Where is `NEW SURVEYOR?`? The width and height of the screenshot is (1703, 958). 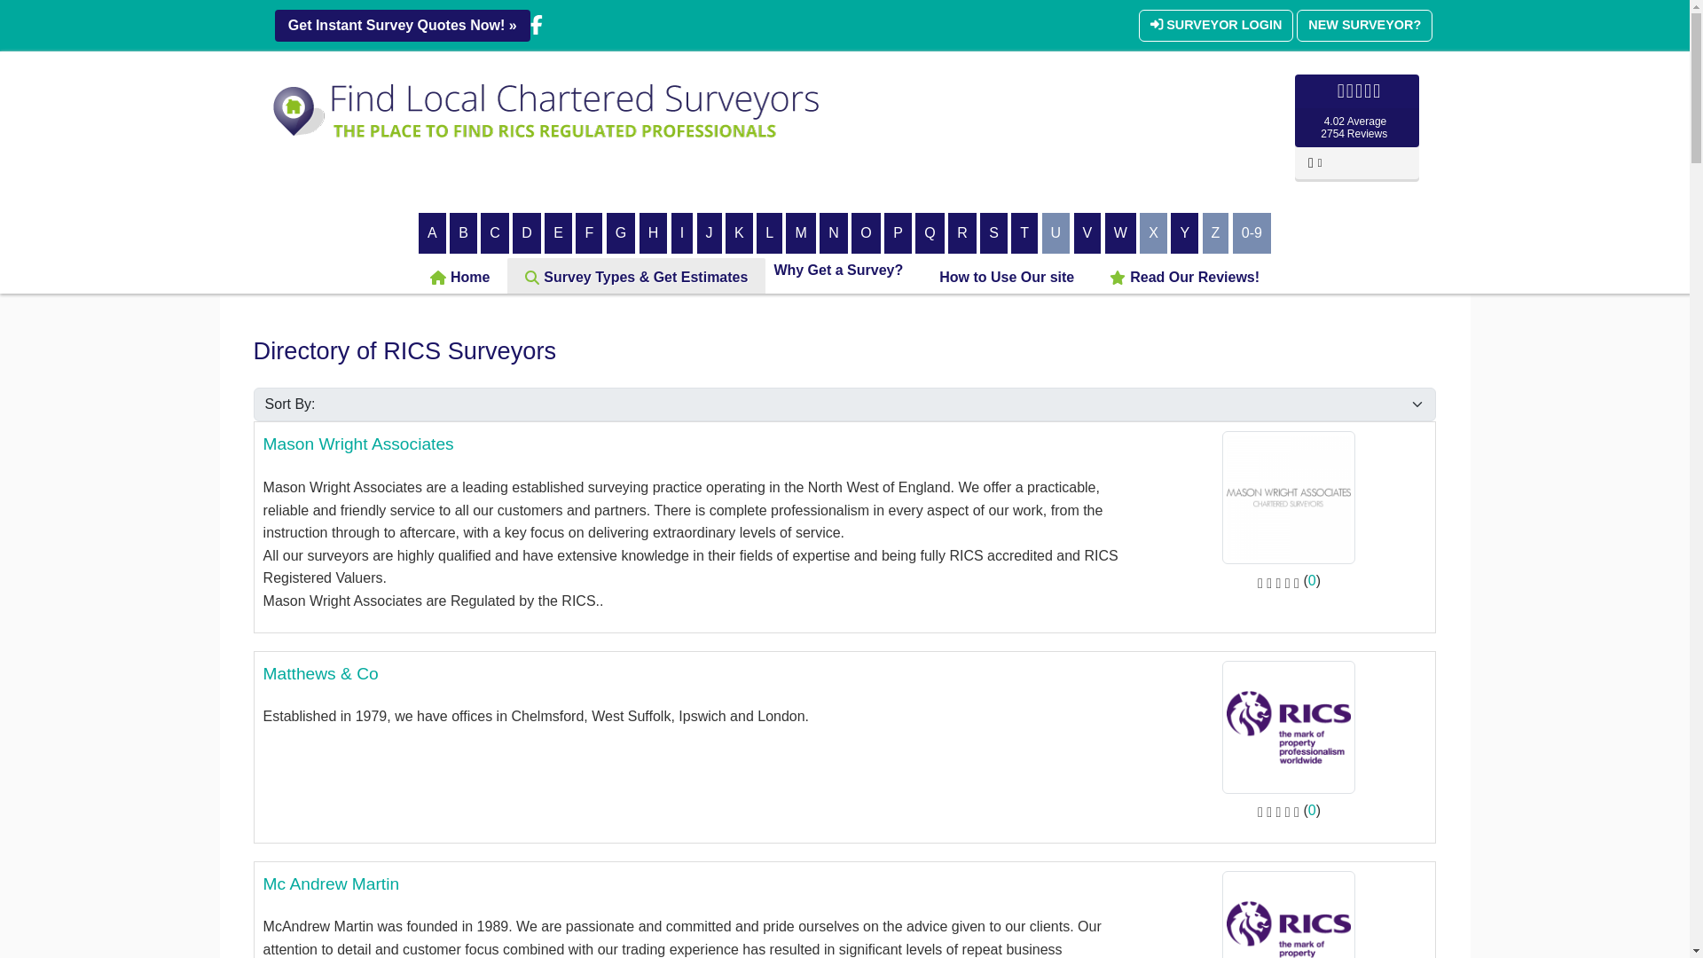 NEW SURVEYOR? is located at coordinates (1364, 25).